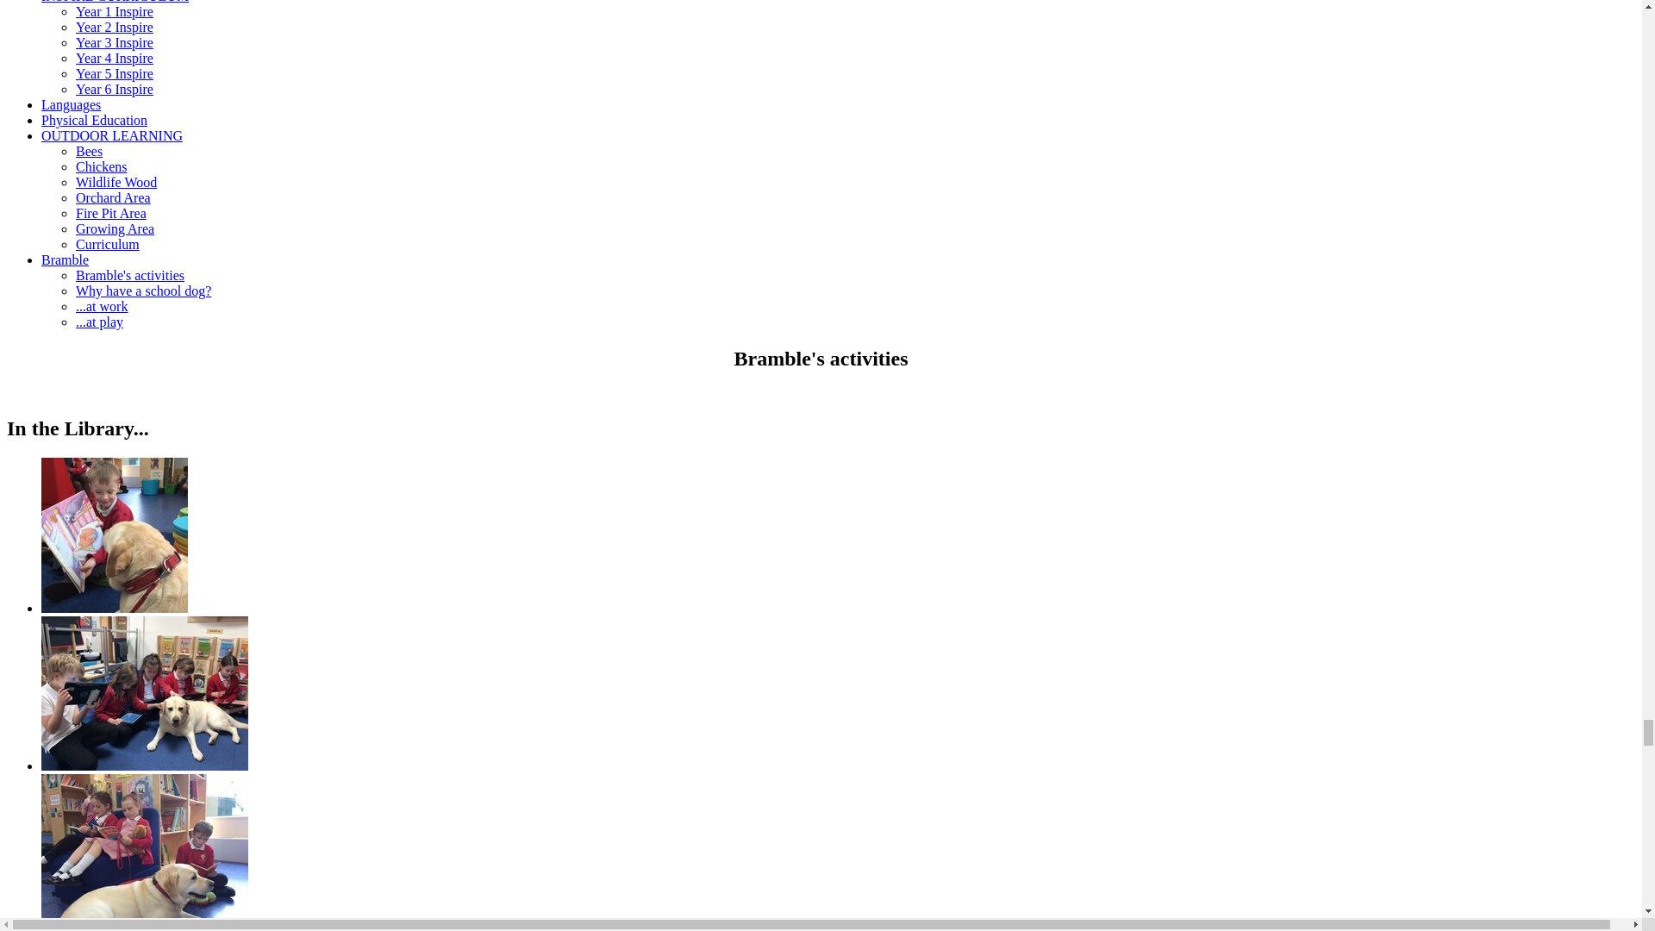  Describe the element at coordinates (115, 534) in the screenshot. I see `Y3 Library May 1.jpg` at that location.